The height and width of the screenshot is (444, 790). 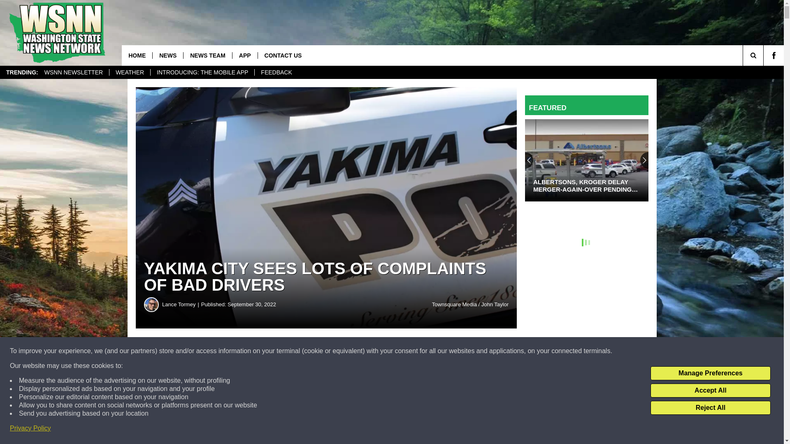 I want to click on NEWS TEAM, so click(x=207, y=55).